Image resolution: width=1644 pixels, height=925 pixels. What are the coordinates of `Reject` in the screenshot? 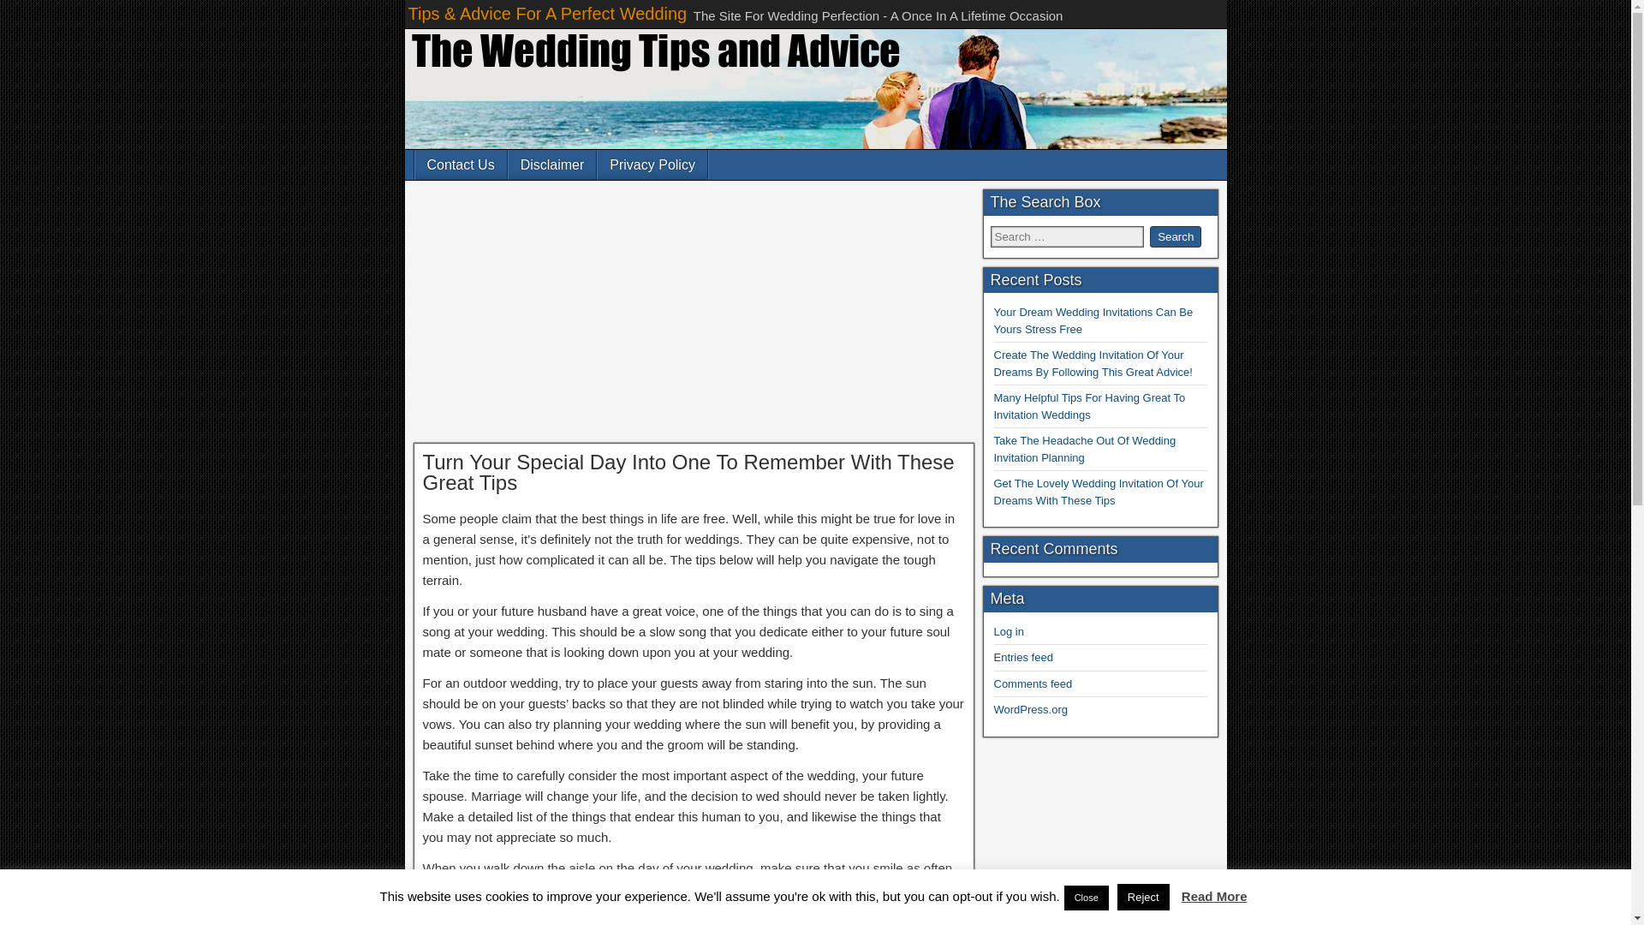 It's located at (1143, 897).